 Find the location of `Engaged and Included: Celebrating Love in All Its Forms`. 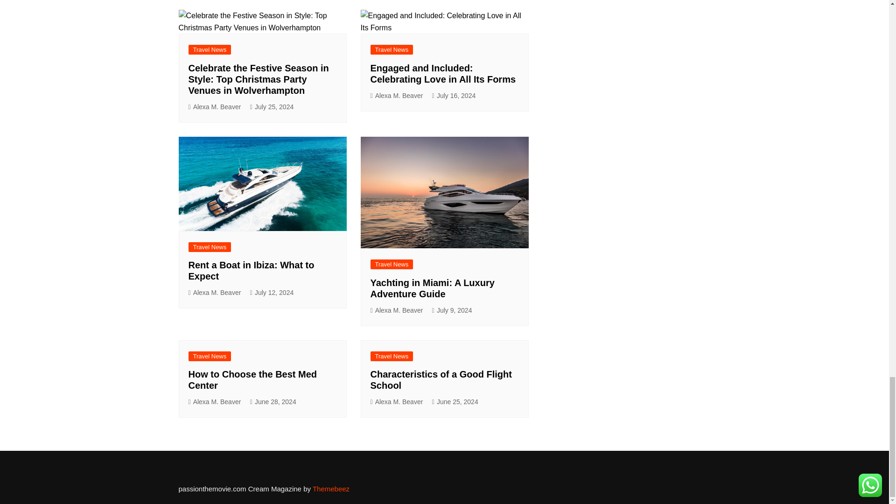

Engaged and Included: Celebrating Love in All Its Forms is located at coordinates (444, 21).